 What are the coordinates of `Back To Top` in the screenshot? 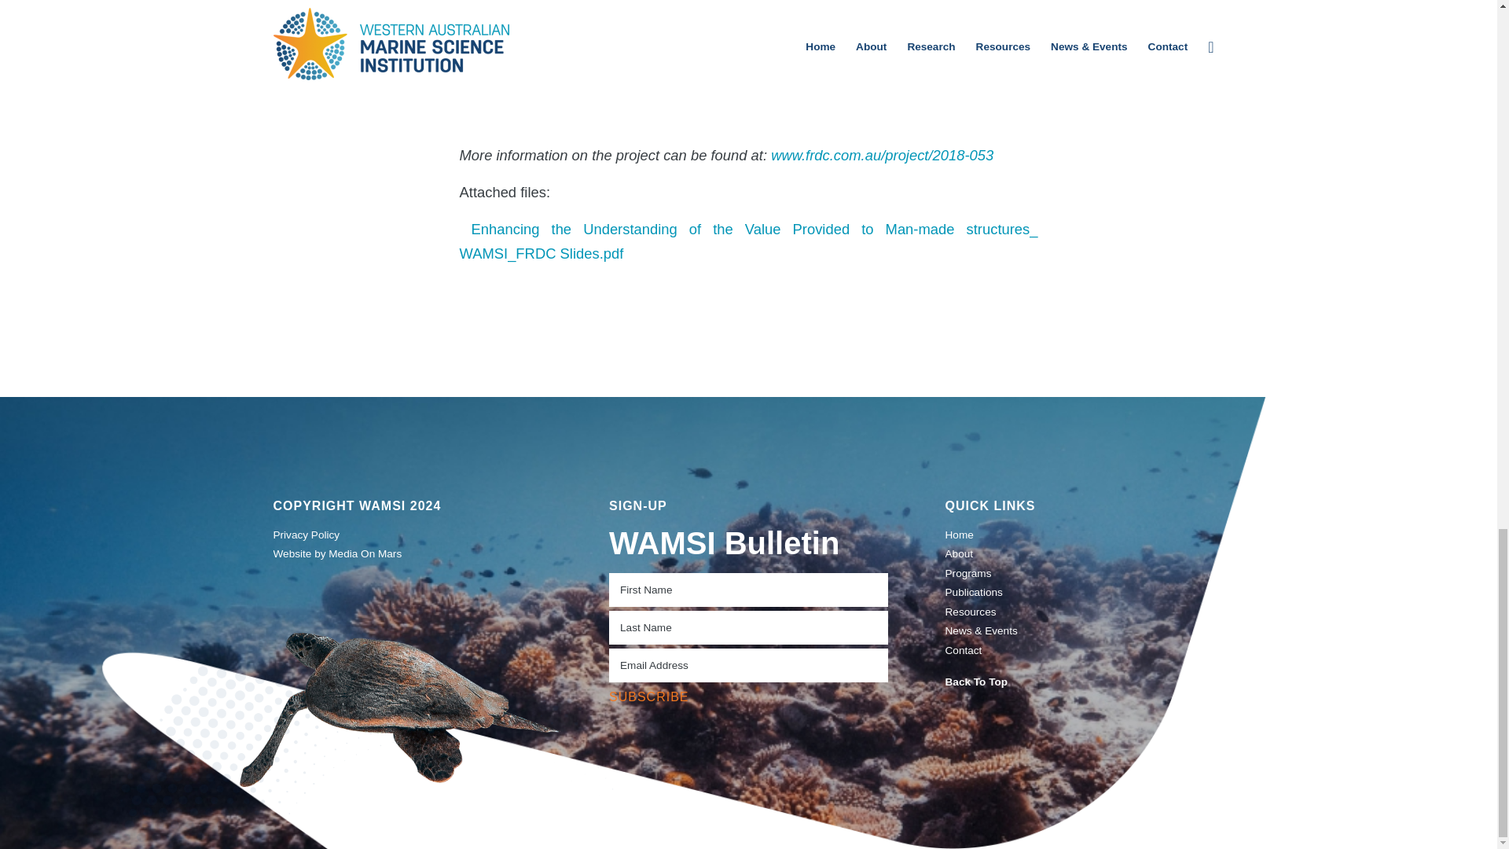 It's located at (1085, 682).